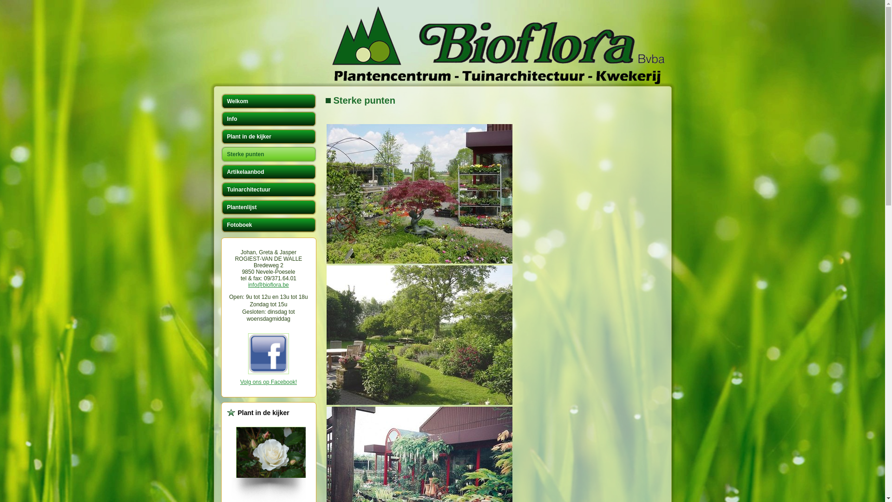  Describe the element at coordinates (269, 285) in the screenshot. I see `info@bioflora.be` at that location.